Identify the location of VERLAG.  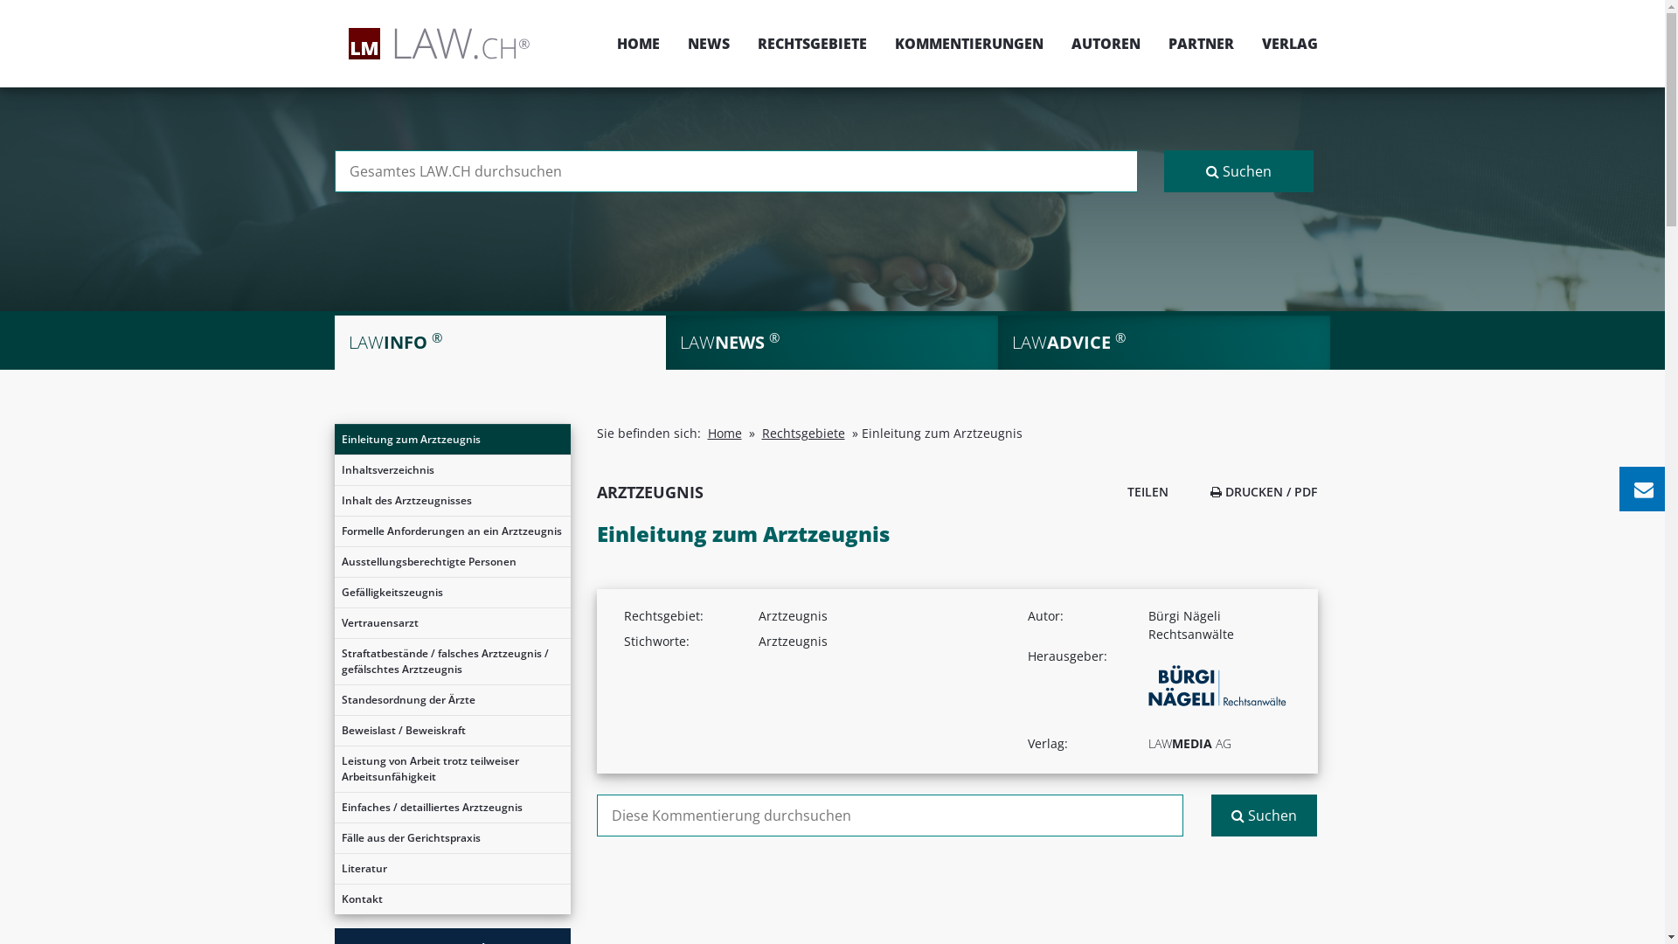
(1283, 44).